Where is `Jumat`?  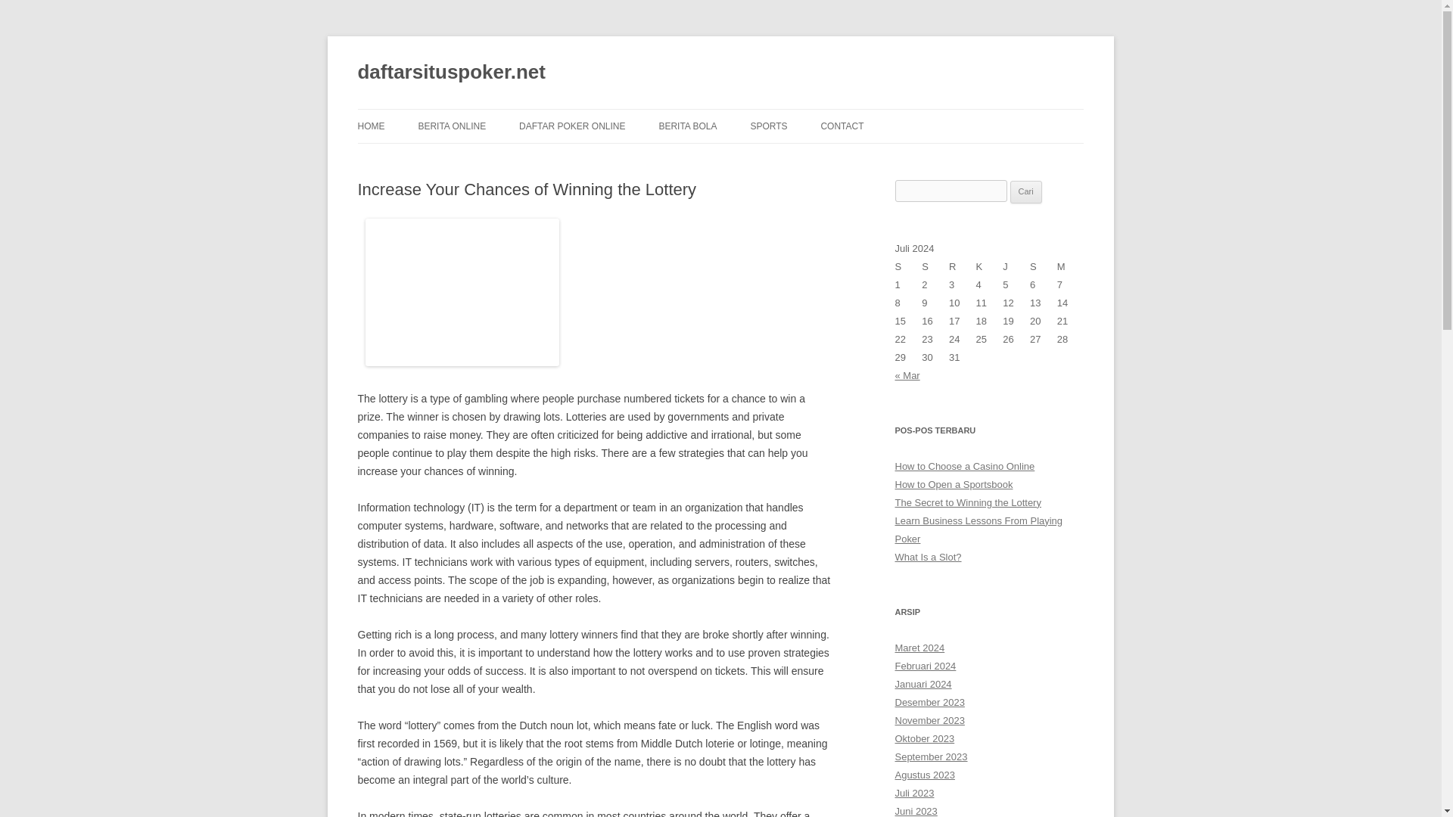
Jumat is located at coordinates (1016, 267).